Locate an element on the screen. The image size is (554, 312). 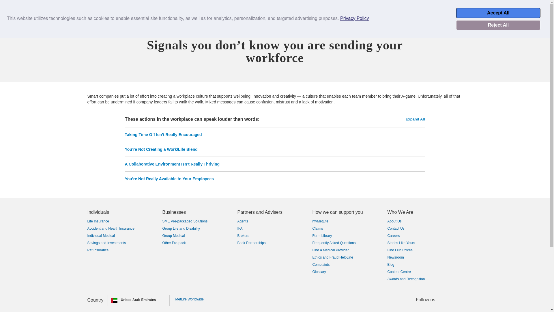
Contact Us is located at coordinates (527, 10).